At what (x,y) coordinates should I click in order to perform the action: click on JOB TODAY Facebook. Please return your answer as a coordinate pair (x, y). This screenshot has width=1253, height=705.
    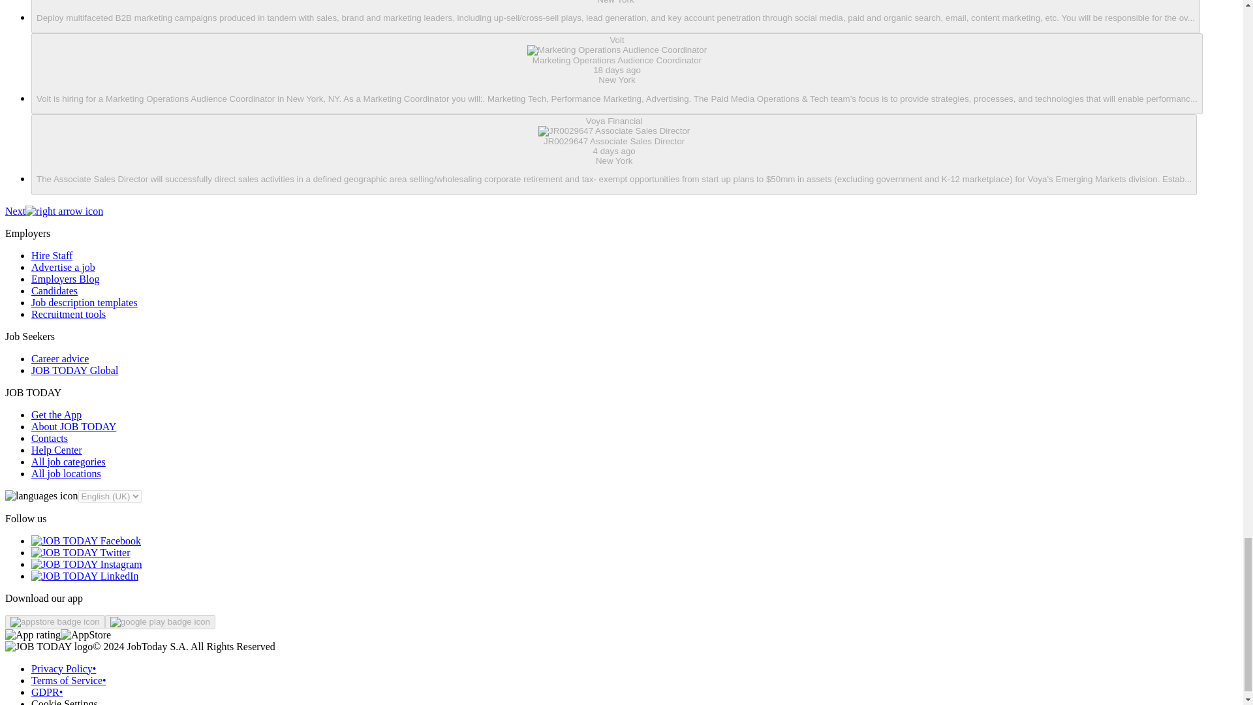
    Looking at the image, I should click on (86, 540).